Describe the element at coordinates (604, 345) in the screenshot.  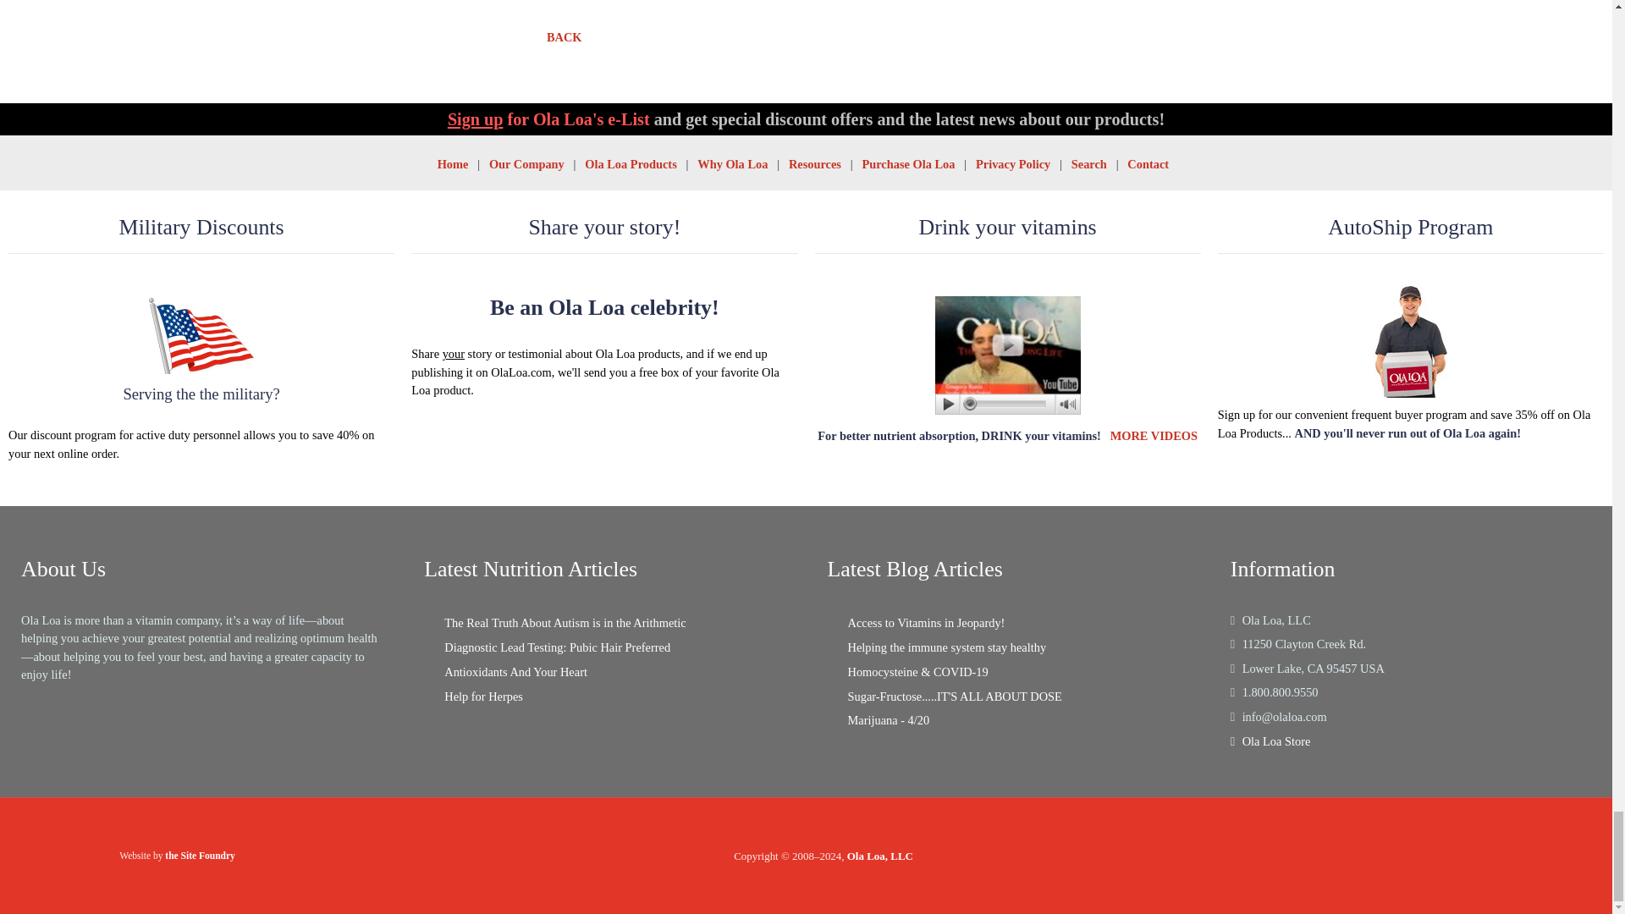
I see `Click to learn more` at that location.